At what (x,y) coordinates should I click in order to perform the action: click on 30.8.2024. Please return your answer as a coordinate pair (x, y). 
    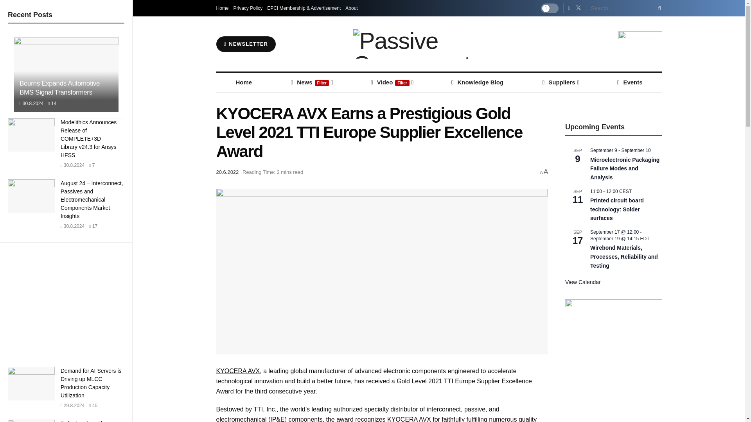
    Looking at the image, I should click on (72, 226).